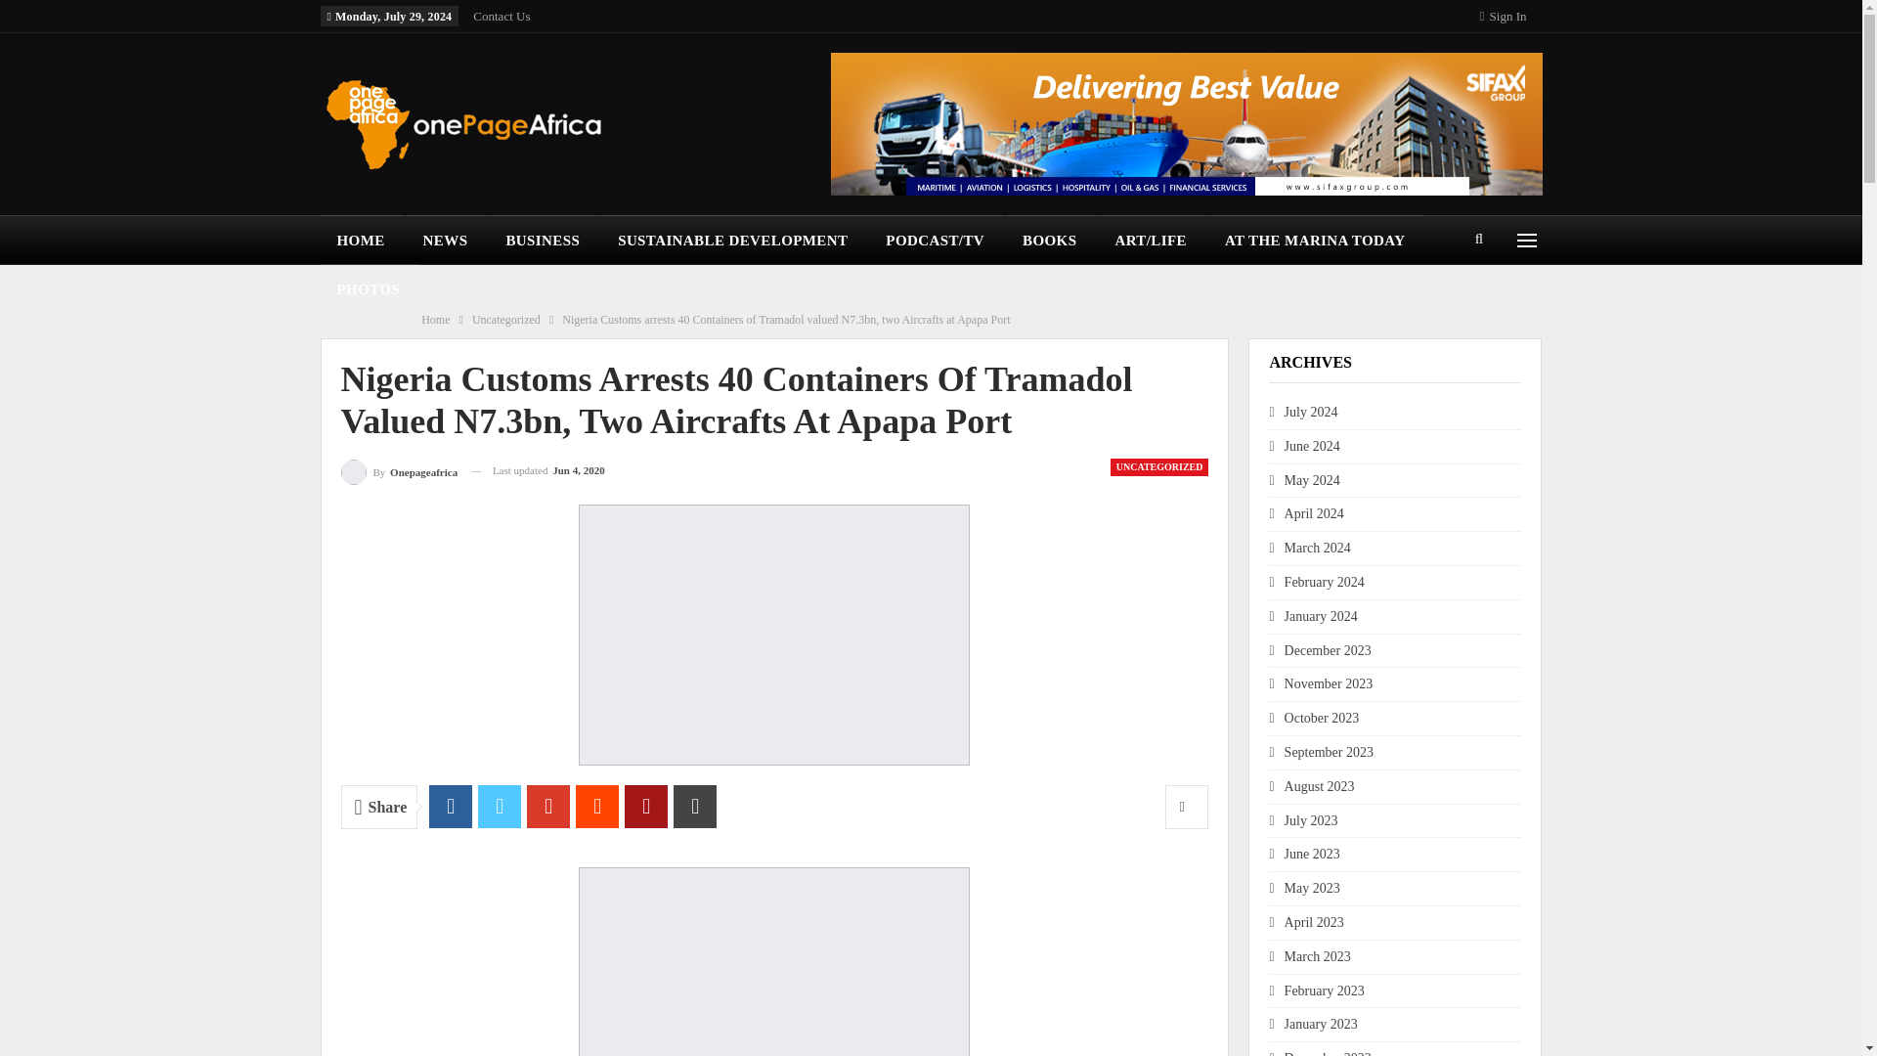 Image resolution: width=1877 pixels, height=1056 pixels. Describe the element at coordinates (1316, 241) in the screenshot. I see `AT THE MARINA TODAY` at that location.